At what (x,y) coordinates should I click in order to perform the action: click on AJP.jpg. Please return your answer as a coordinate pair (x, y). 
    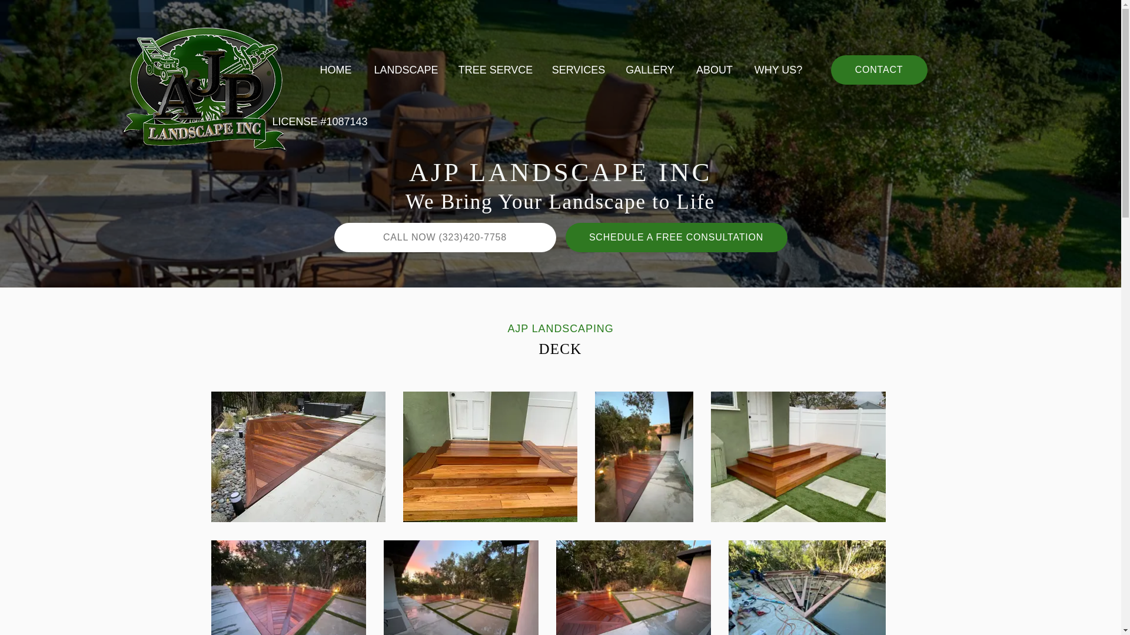
    Looking at the image, I should click on (203, 87).